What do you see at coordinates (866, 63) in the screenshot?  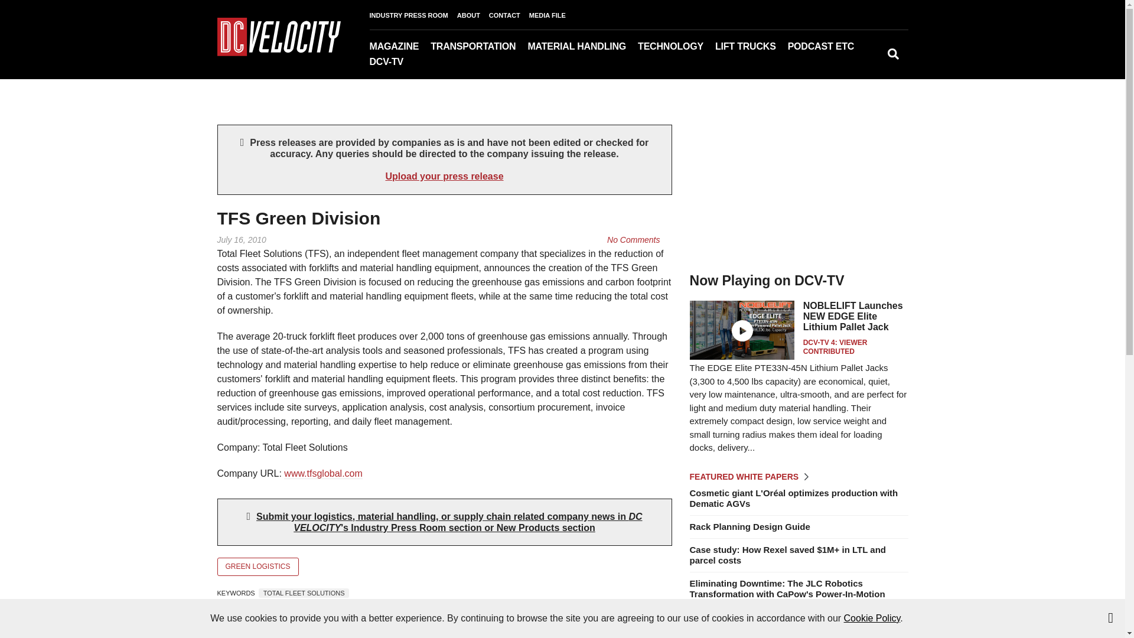 I see `Industry Press Room` at bounding box center [866, 63].